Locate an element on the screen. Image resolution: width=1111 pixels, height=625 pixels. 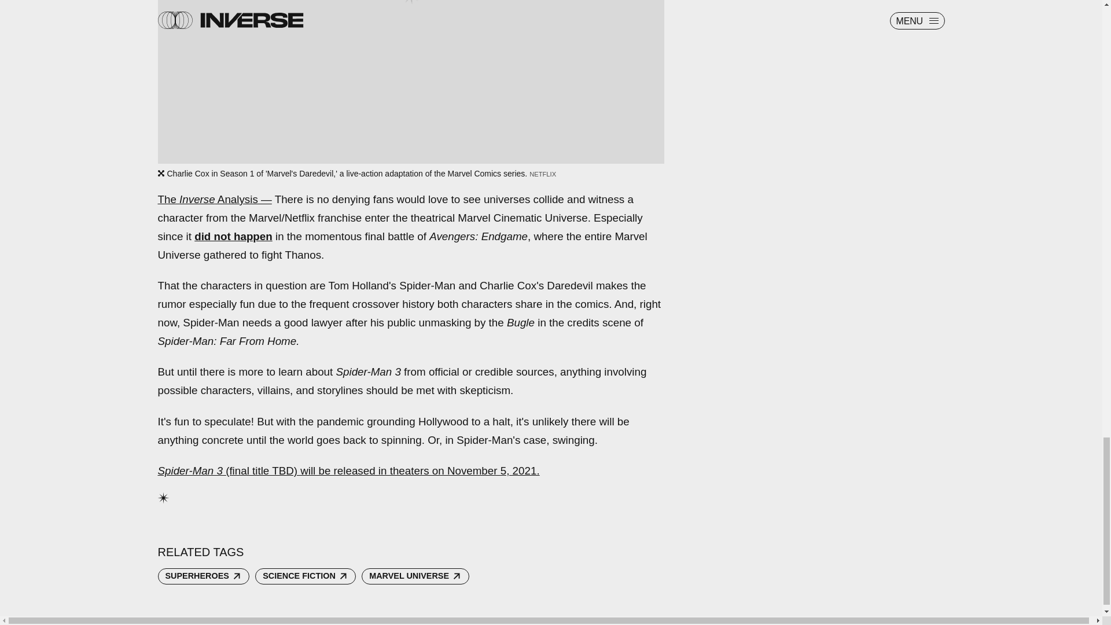
did not happen is located at coordinates (233, 236).